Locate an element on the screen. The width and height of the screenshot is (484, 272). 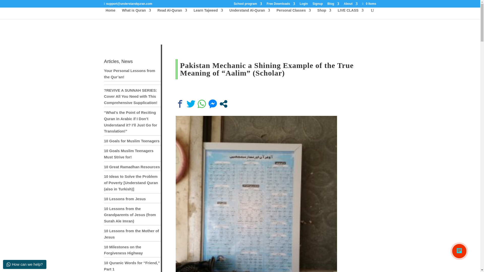
Login is located at coordinates (304, 5).